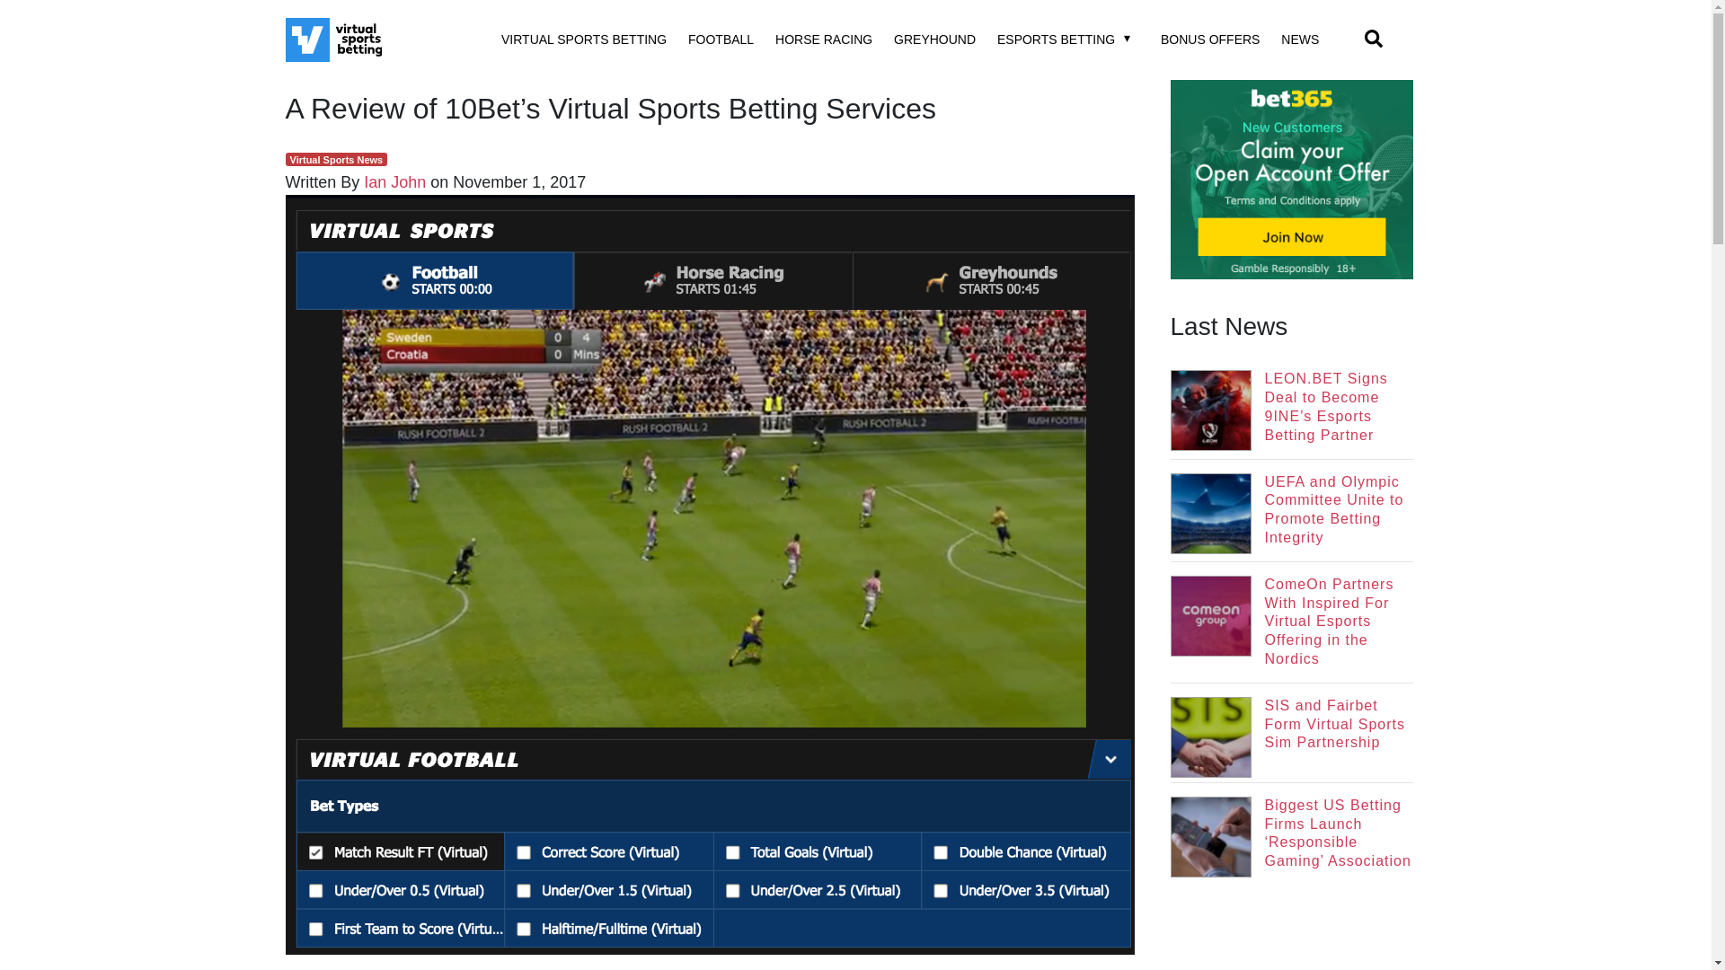 This screenshot has width=1725, height=970. What do you see at coordinates (584, 39) in the screenshot?
I see `VIRTUAL SPORTS BETTING` at bounding box center [584, 39].